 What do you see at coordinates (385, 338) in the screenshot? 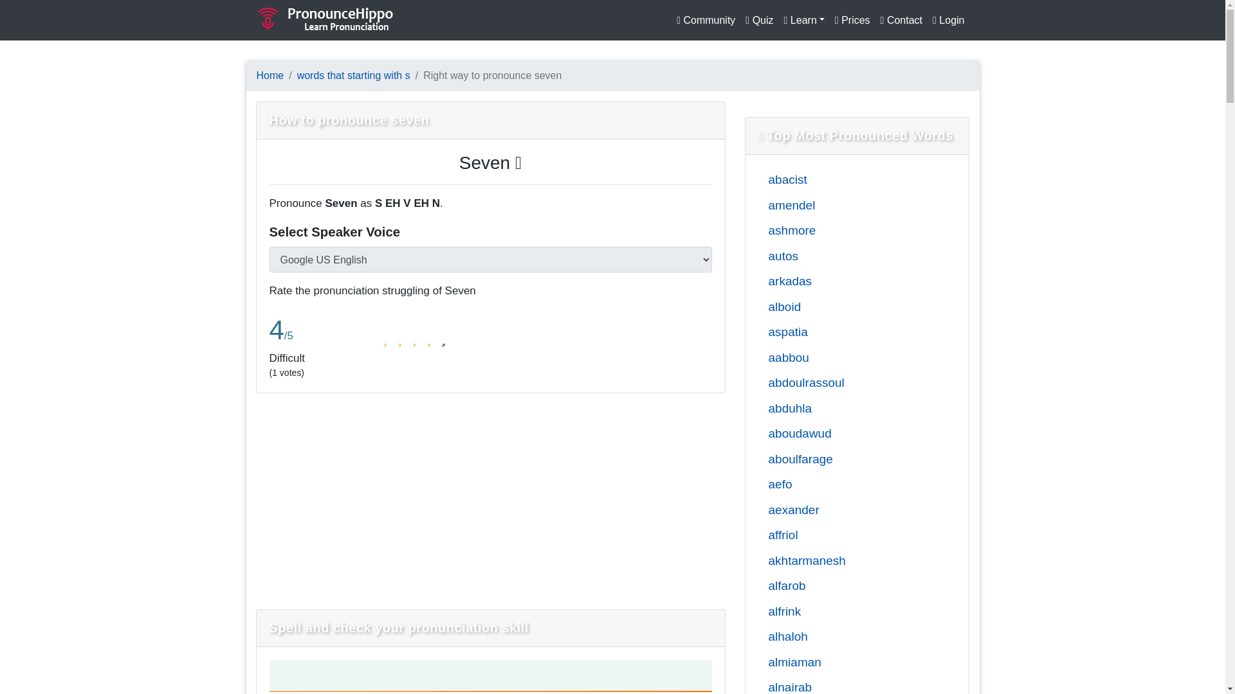
I see `Very difficult` at bounding box center [385, 338].